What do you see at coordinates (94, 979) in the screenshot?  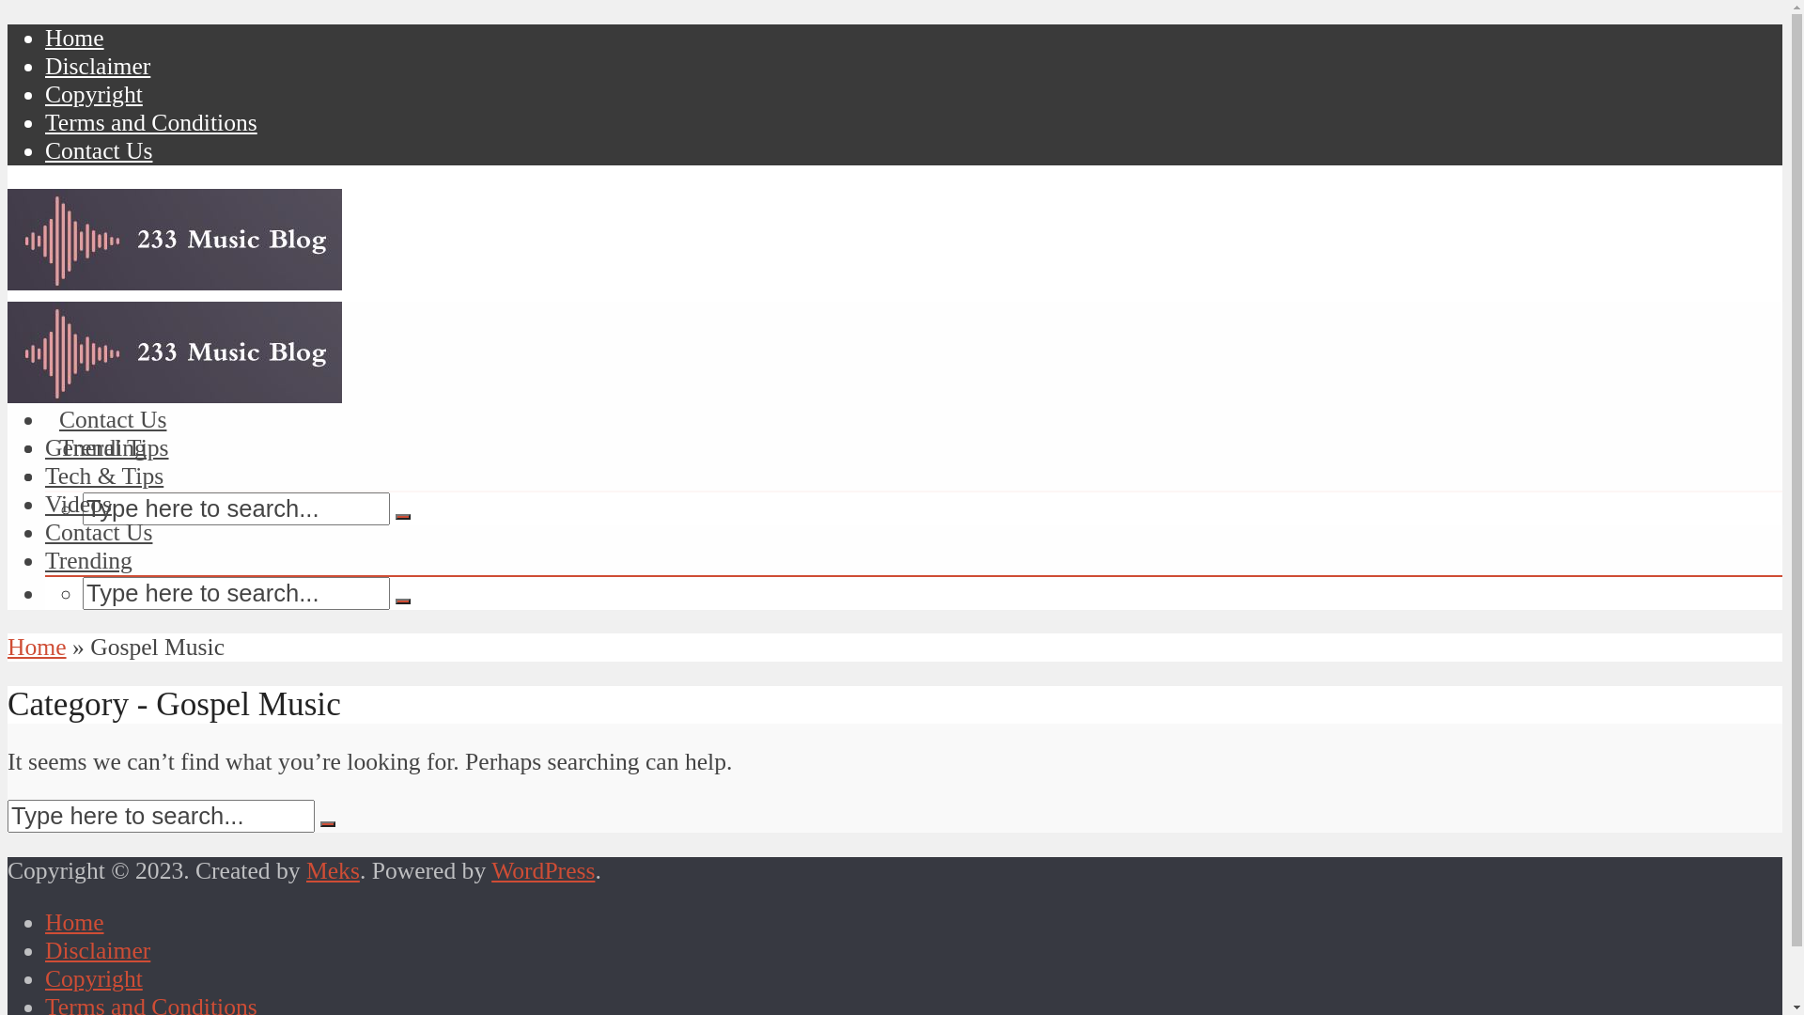 I see `Copyright` at bounding box center [94, 979].